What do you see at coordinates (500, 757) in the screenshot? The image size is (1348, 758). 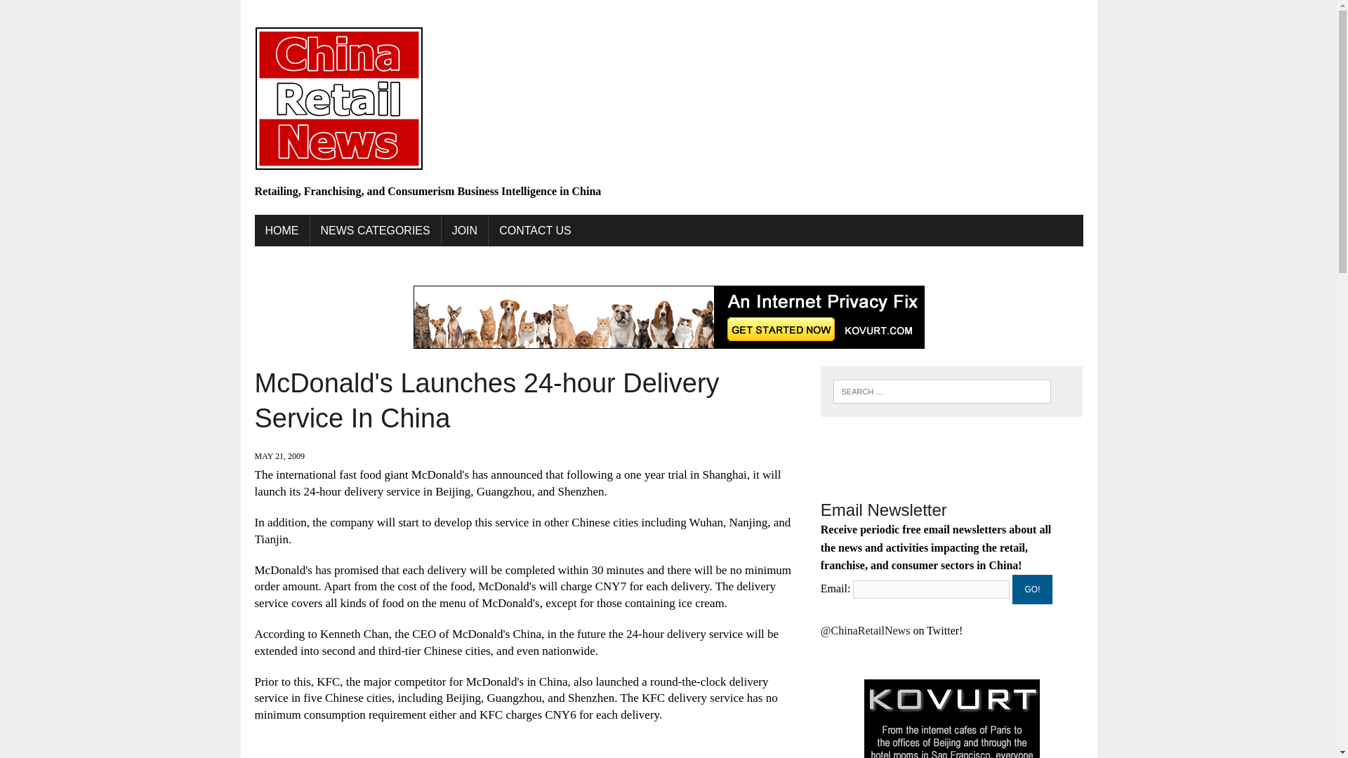 I see `Guangzhou` at bounding box center [500, 757].